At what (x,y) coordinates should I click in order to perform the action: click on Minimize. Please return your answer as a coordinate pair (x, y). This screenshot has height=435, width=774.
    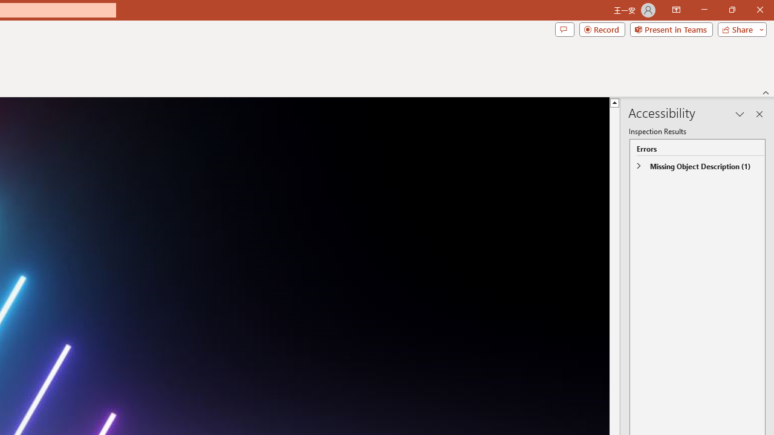
    Looking at the image, I should click on (704, 10).